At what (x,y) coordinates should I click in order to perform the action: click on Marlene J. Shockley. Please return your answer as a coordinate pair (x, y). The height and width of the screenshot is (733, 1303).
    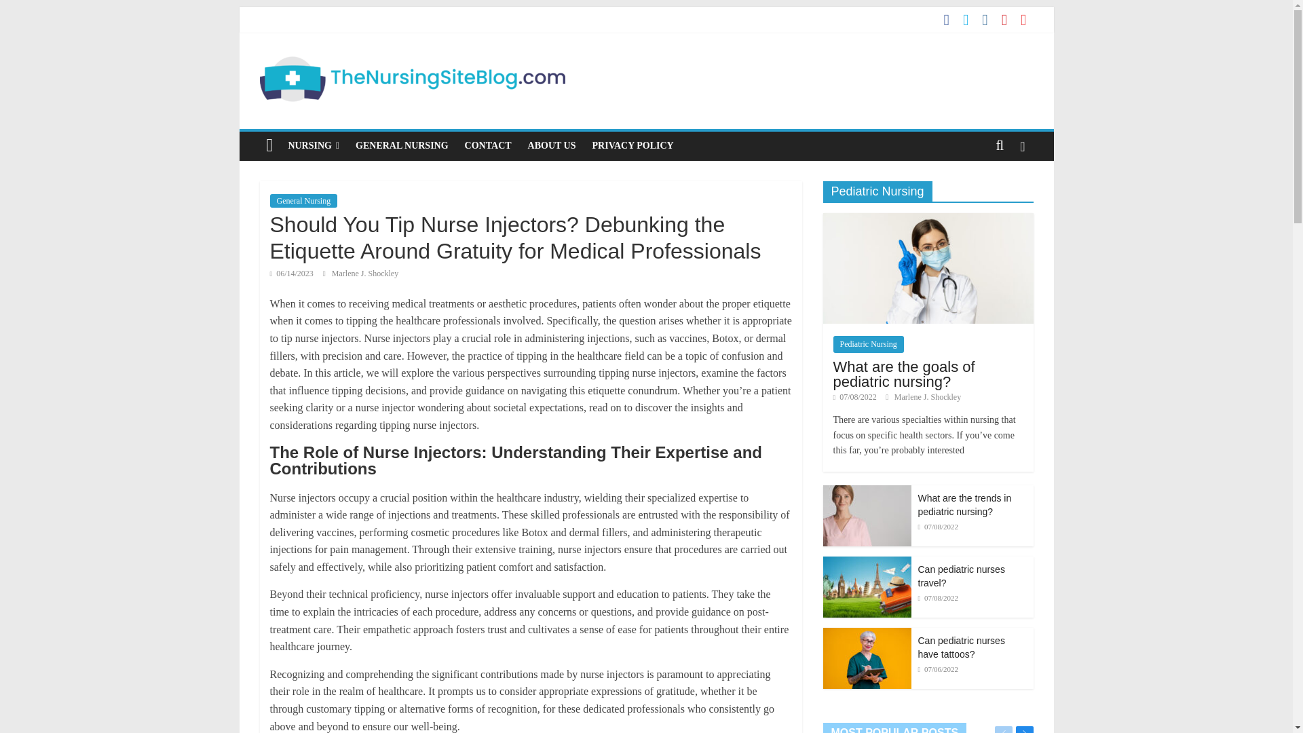
    Looking at the image, I should click on (927, 396).